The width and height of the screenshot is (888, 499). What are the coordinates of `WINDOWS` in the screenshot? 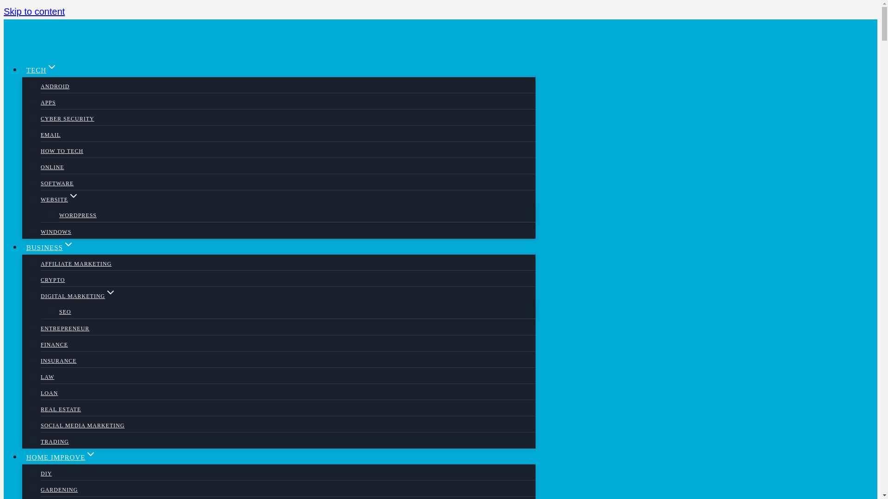 It's located at (55, 231).